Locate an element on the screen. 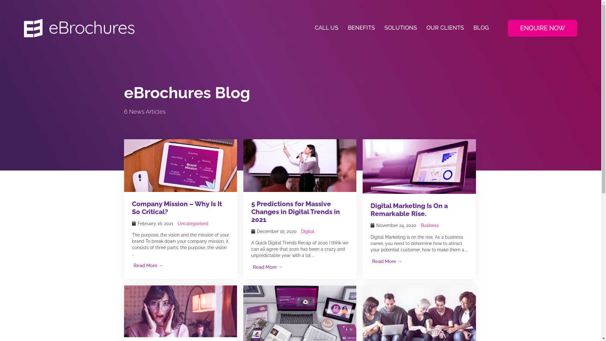 The width and height of the screenshot is (606, 341). Digital Marketing Is On a Remarkable Rise. is located at coordinates (419, 166).